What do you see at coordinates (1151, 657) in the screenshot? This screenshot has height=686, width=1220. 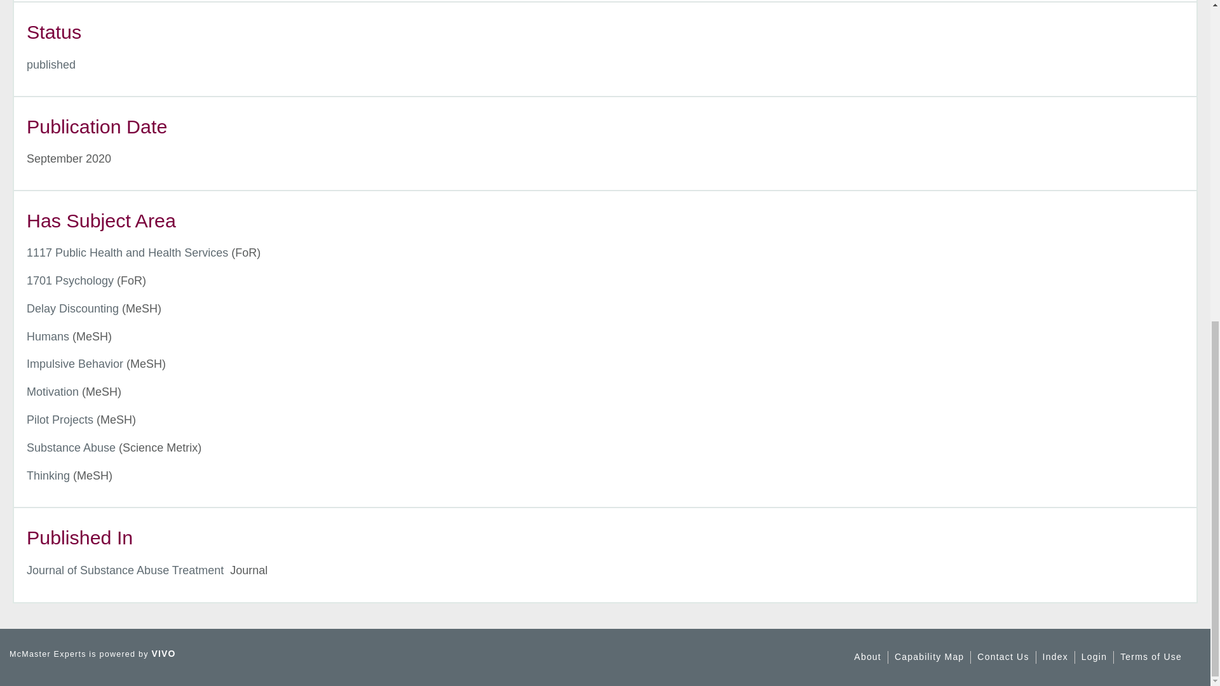 I see `Terms of Use` at bounding box center [1151, 657].